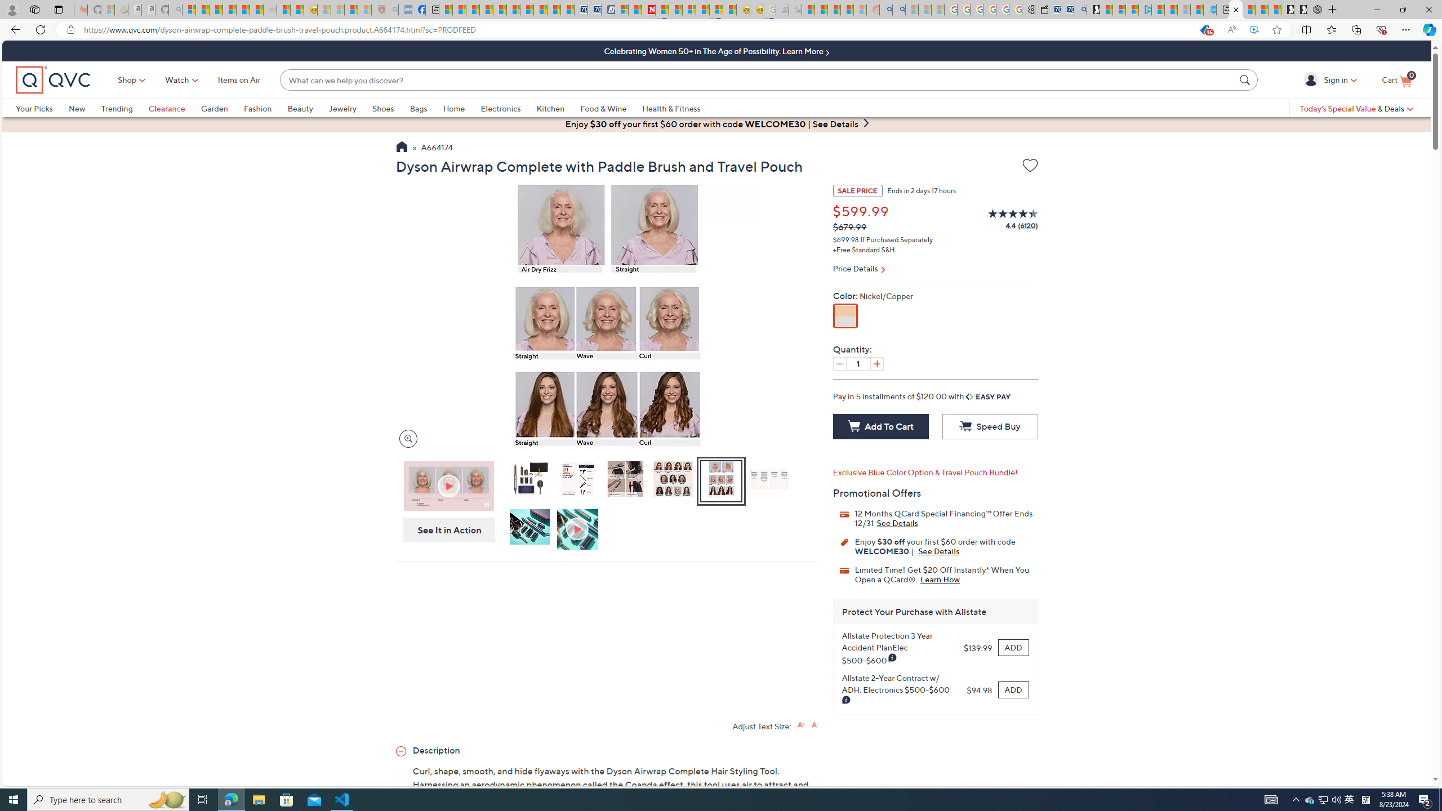 The height and width of the screenshot is (811, 1442). What do you see at coordinates (401, 148) in the screenshot?
I see `Return to QVC Homepage` at bounding box center [401, 148].